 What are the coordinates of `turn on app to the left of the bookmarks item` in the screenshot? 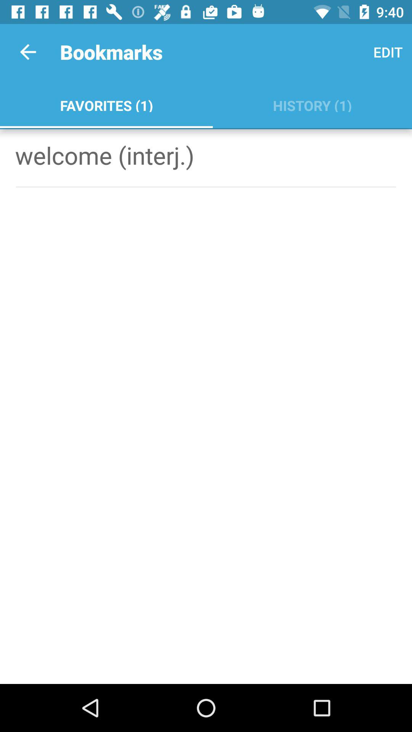 It's located at (28, 52).